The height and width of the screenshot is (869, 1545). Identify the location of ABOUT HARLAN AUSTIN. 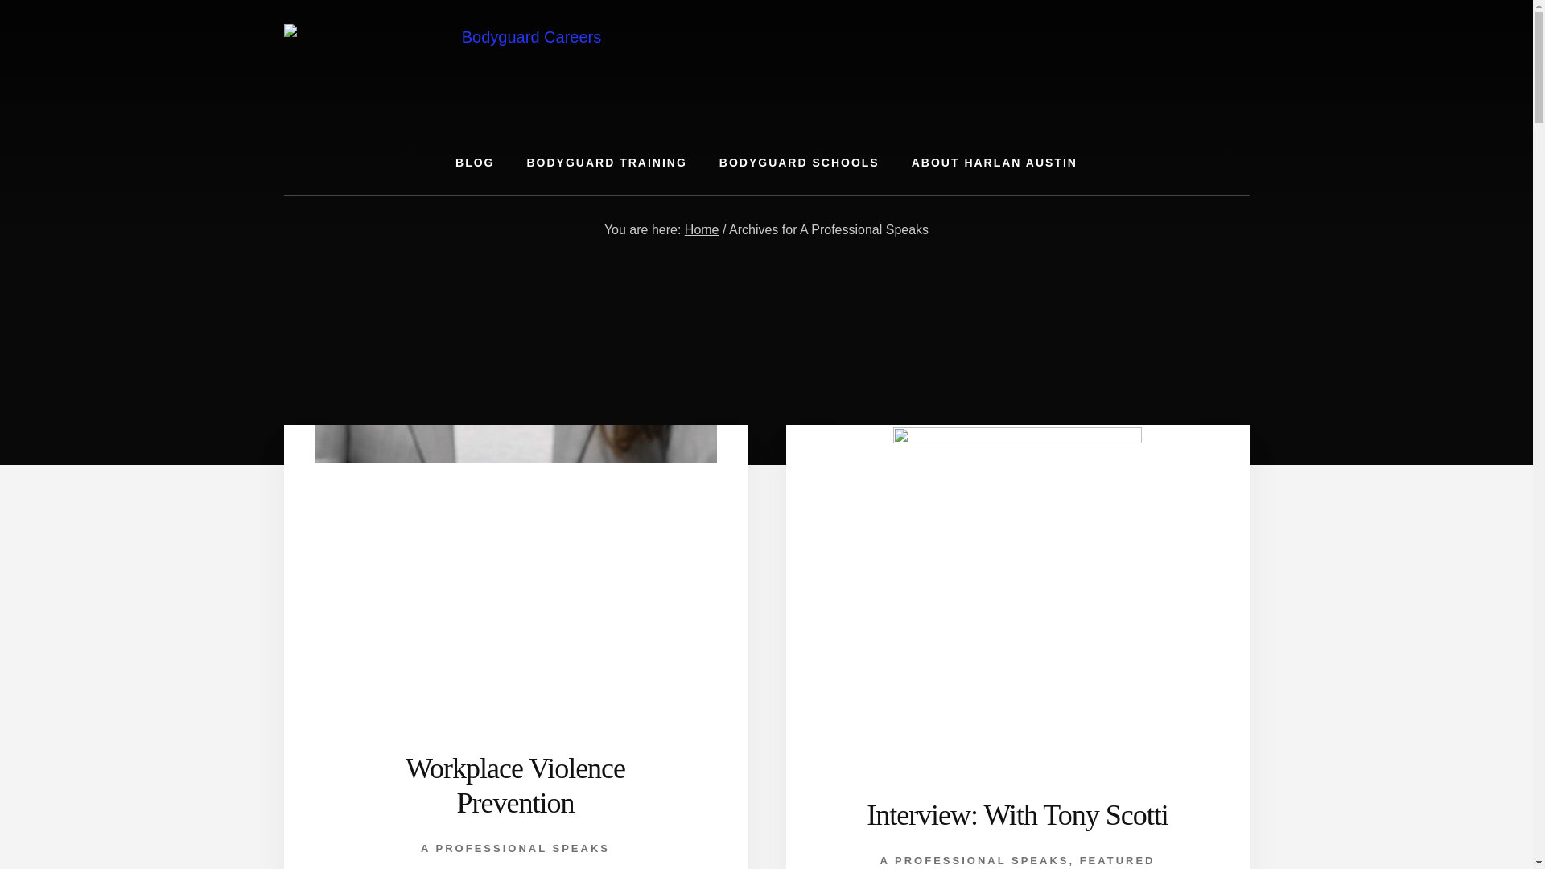
(995, 163).